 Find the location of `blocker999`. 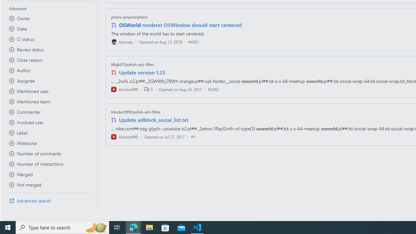

blocker999 is located at coordinates (124, 136).